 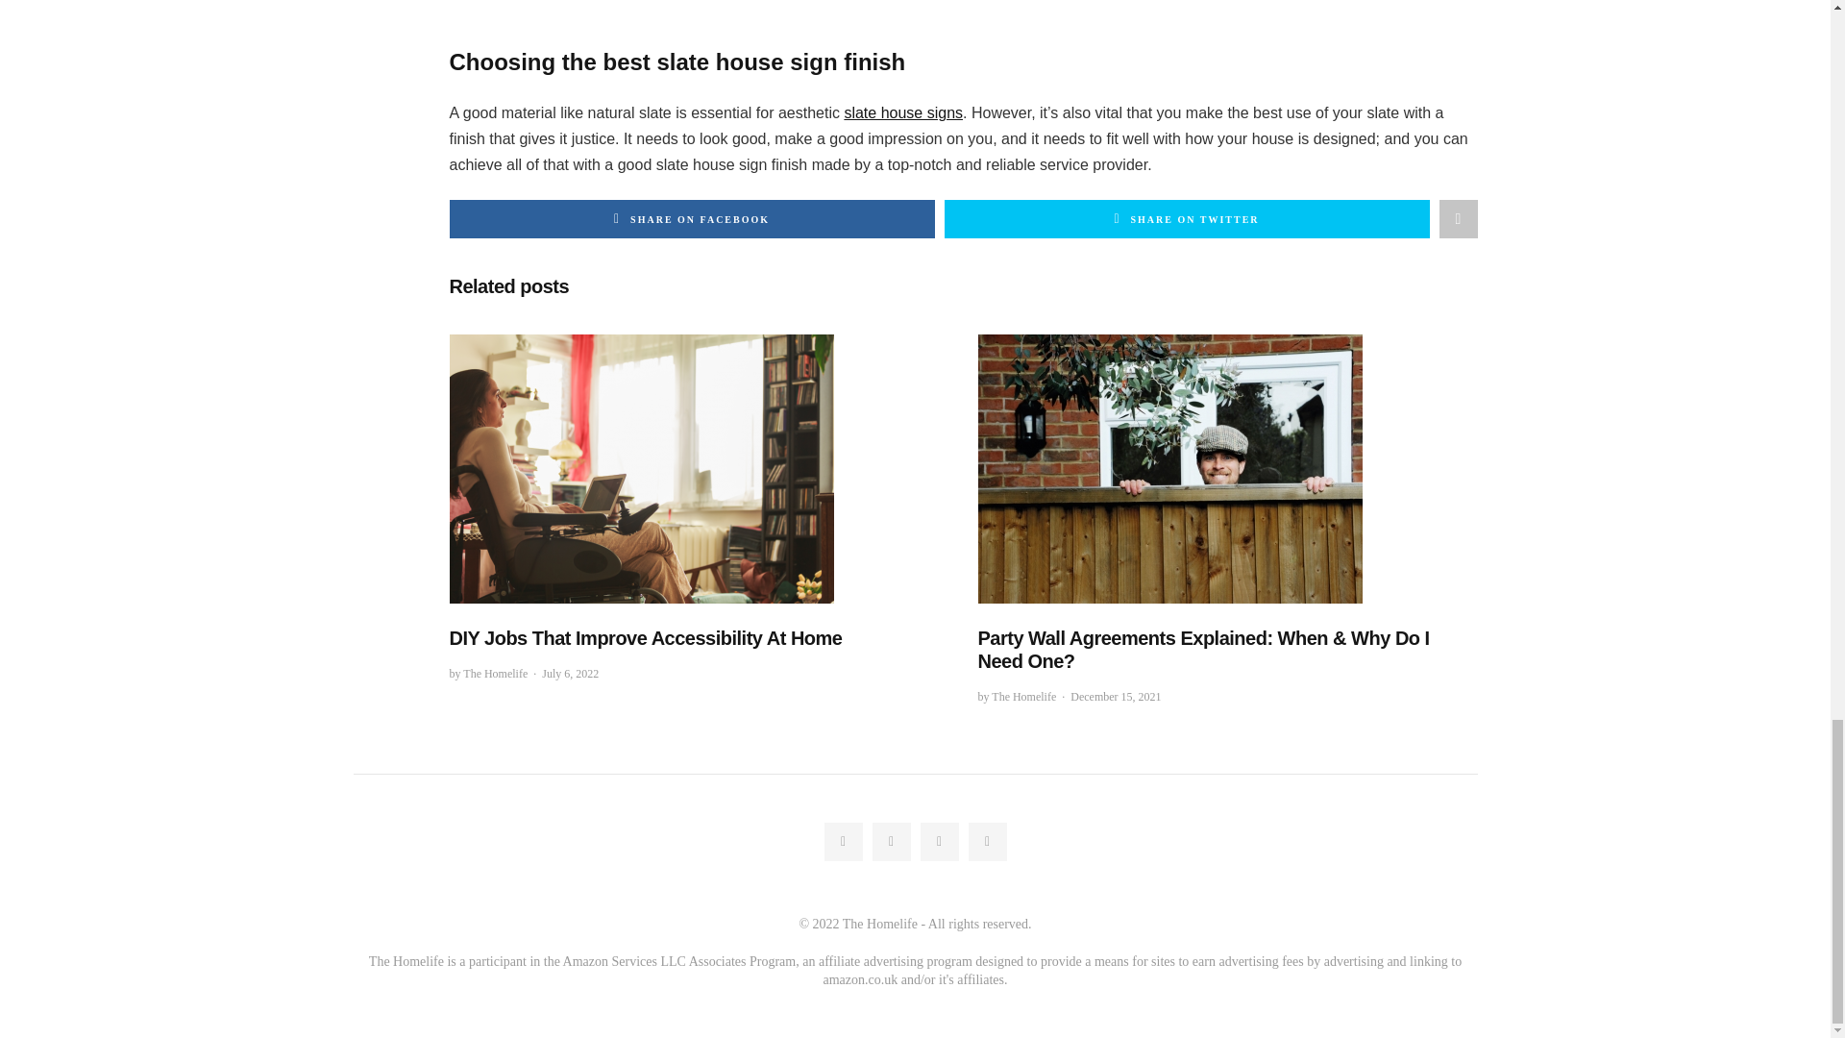 What do you see at coordinates (692, 219) in the screenshot?
I see `Share this` at bounding box center [692, 219].